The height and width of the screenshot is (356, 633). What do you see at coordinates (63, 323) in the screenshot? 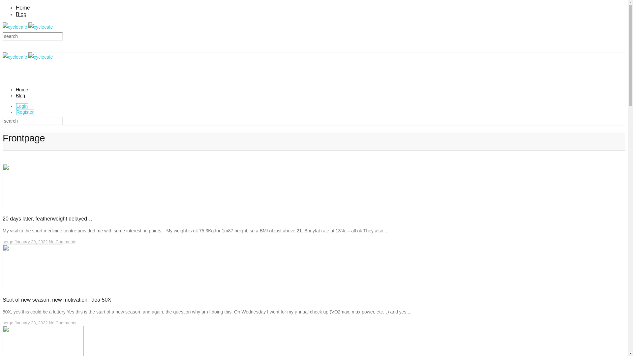
I see `No Comments` at bounding box center [63, 323].